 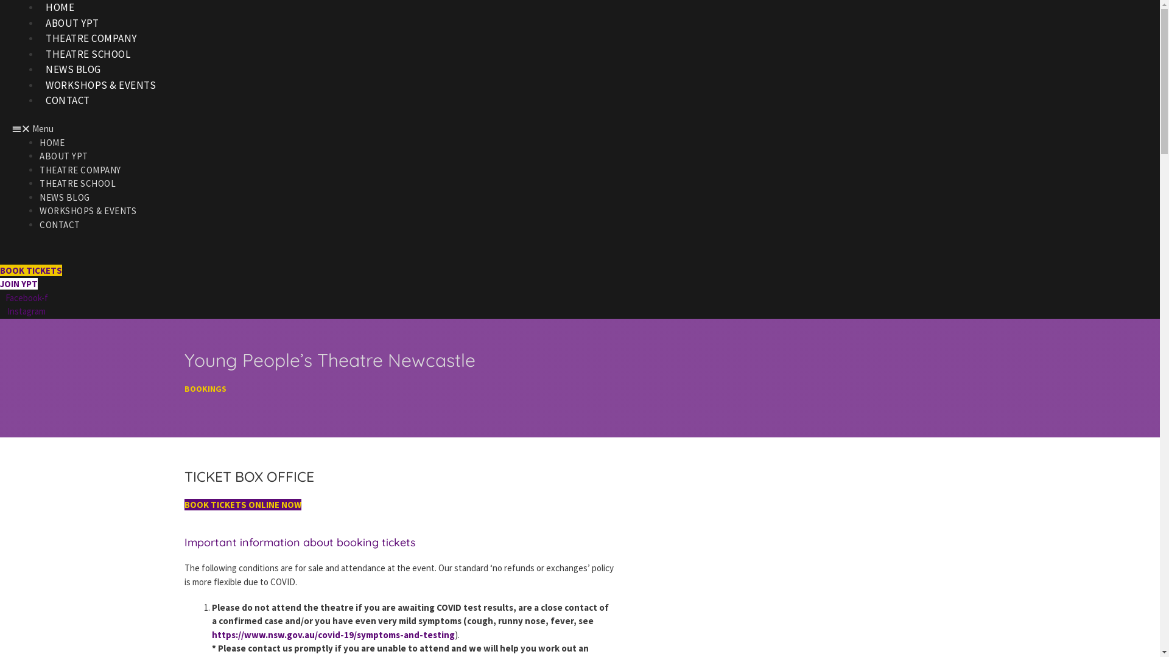 I want to click on Facebook-f, so click(x=26, y=298).